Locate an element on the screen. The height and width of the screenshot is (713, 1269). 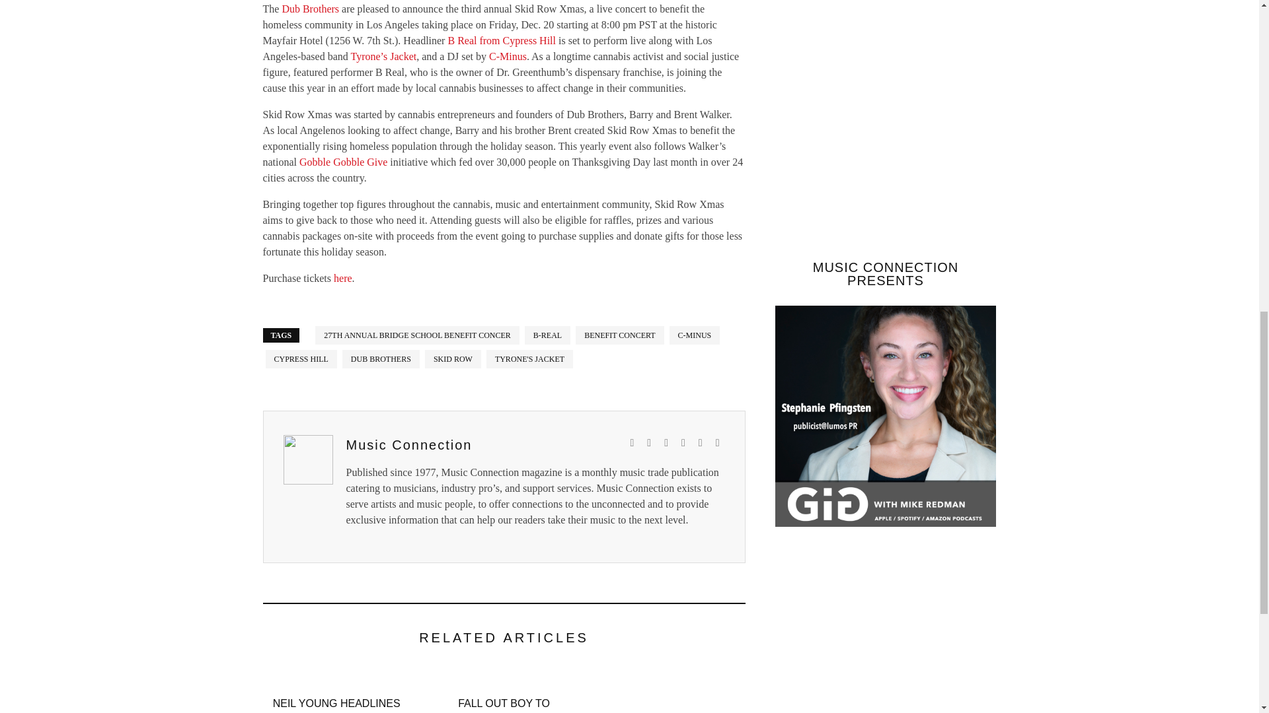
View all posts tagged benefit concert is located at coordinates (620, 335).